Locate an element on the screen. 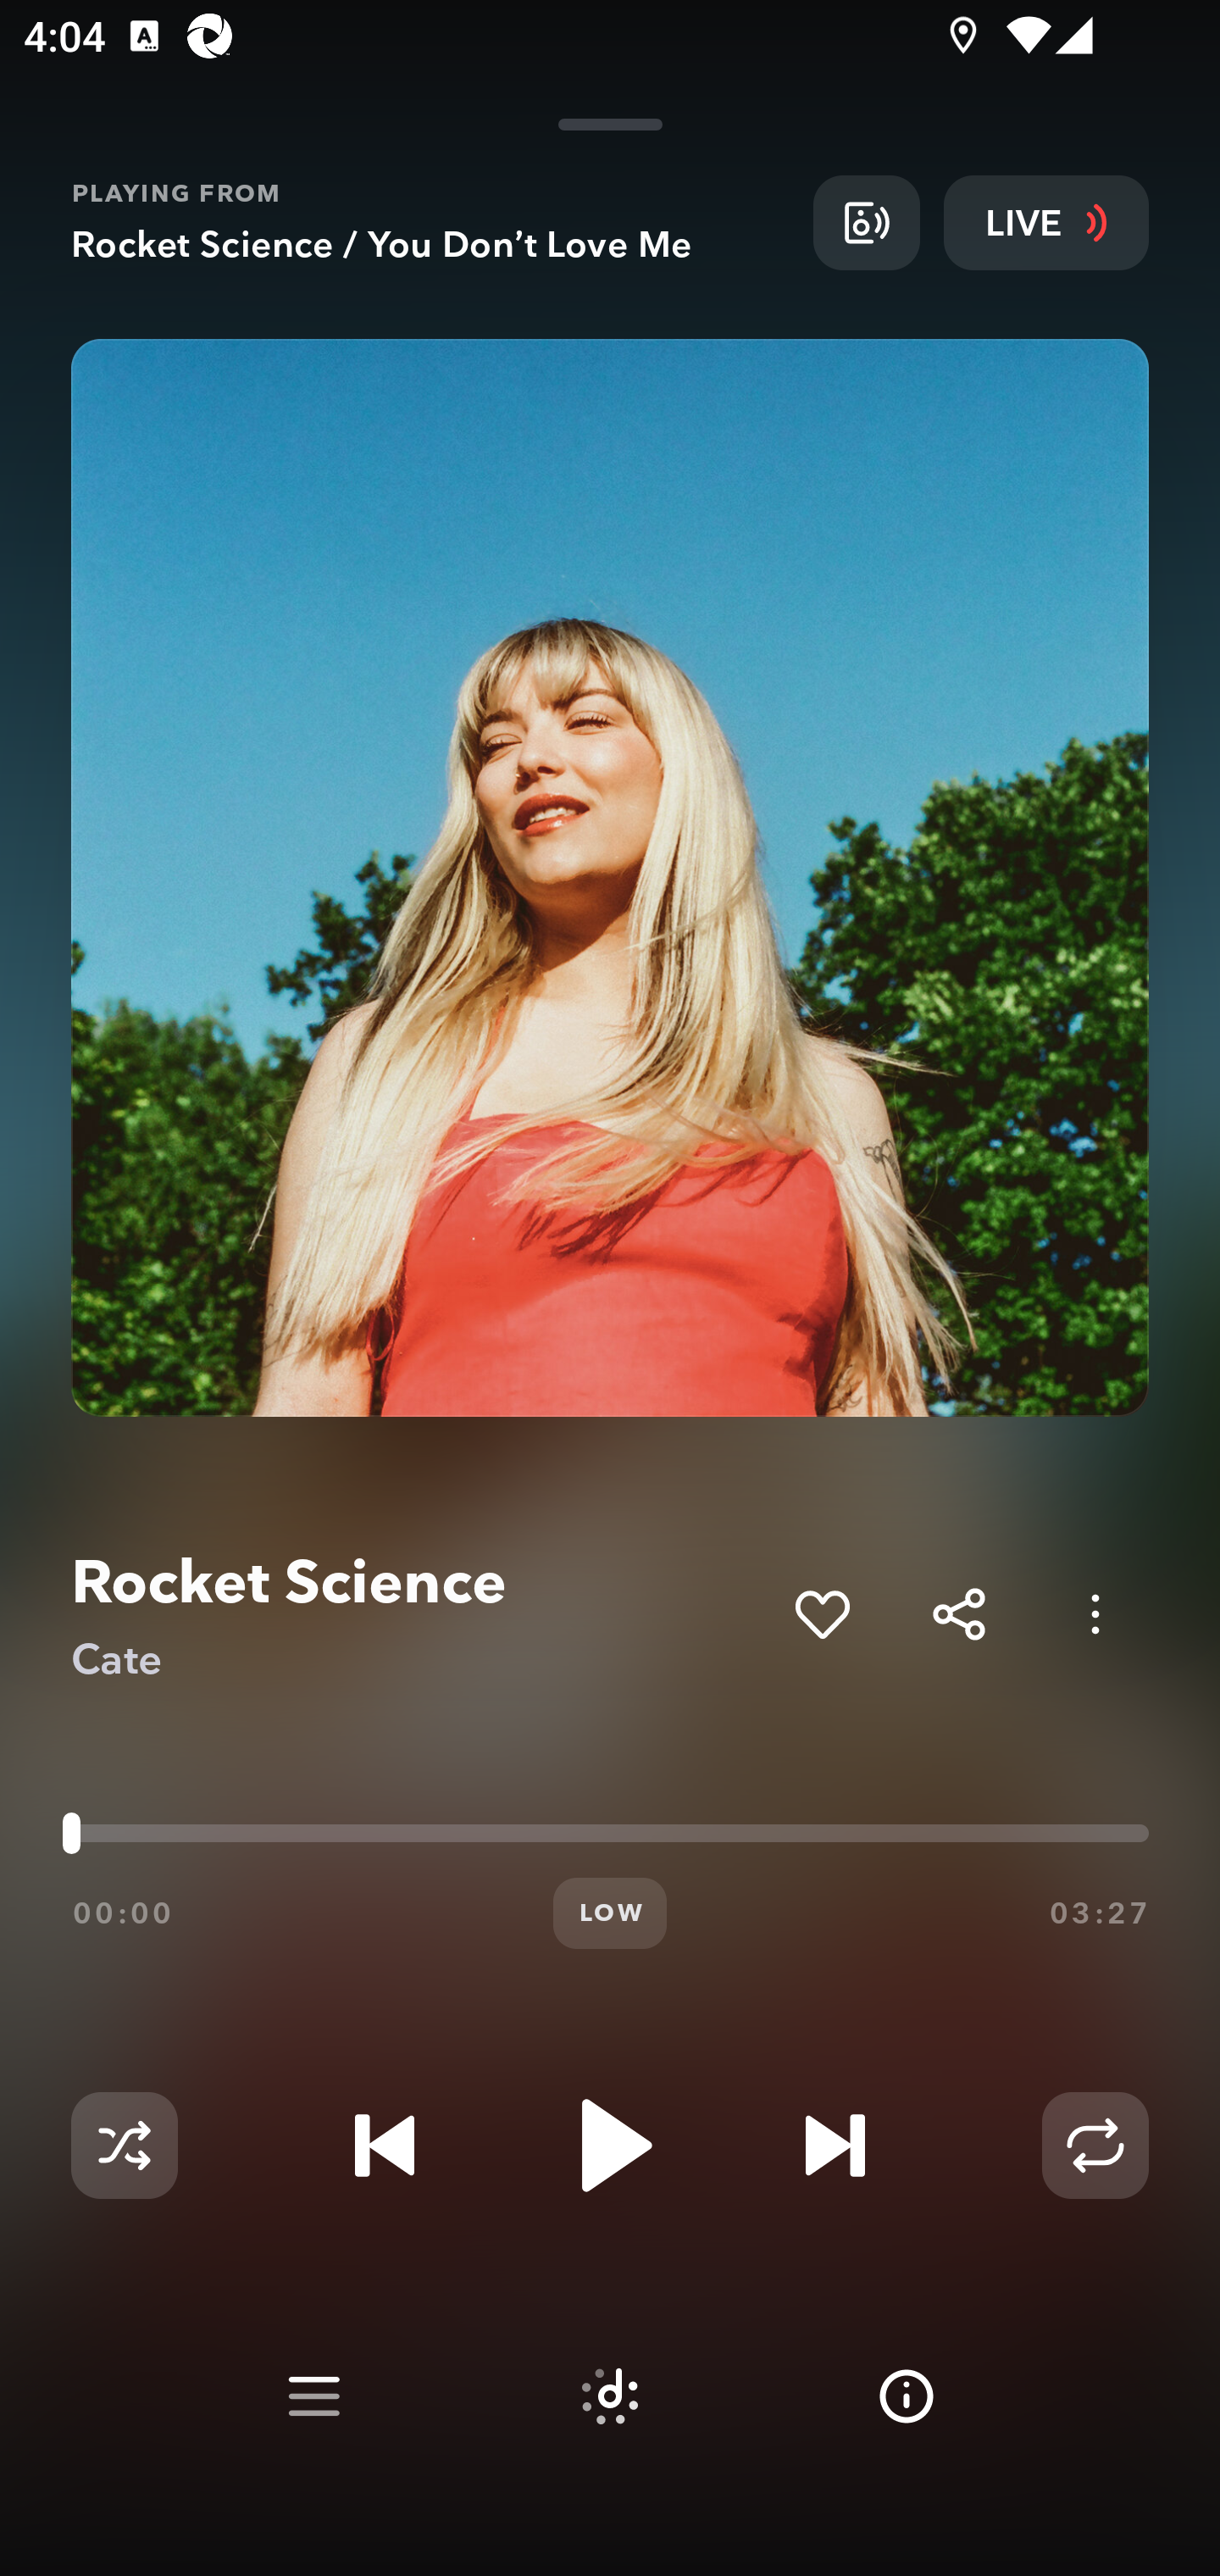 This screenshot has height=2576, width=1220. Options is located at coordinates (1095, 1613).